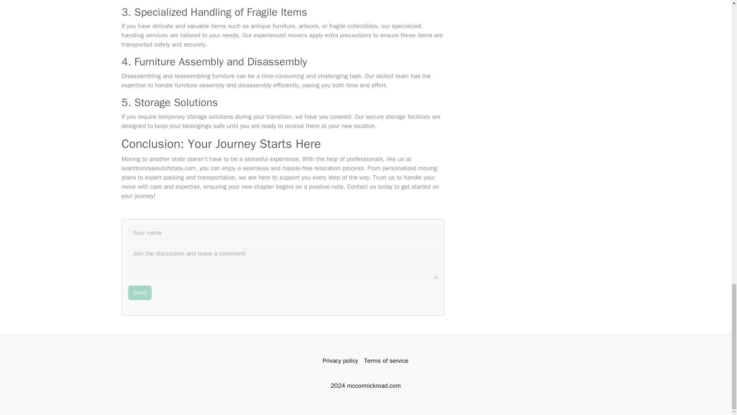 The width and height of the screenshot is (737, 415). What do you see at coordinates (340, 361) in the screenshot?
I see `Privacy policy` at bounding box center [340, 361].